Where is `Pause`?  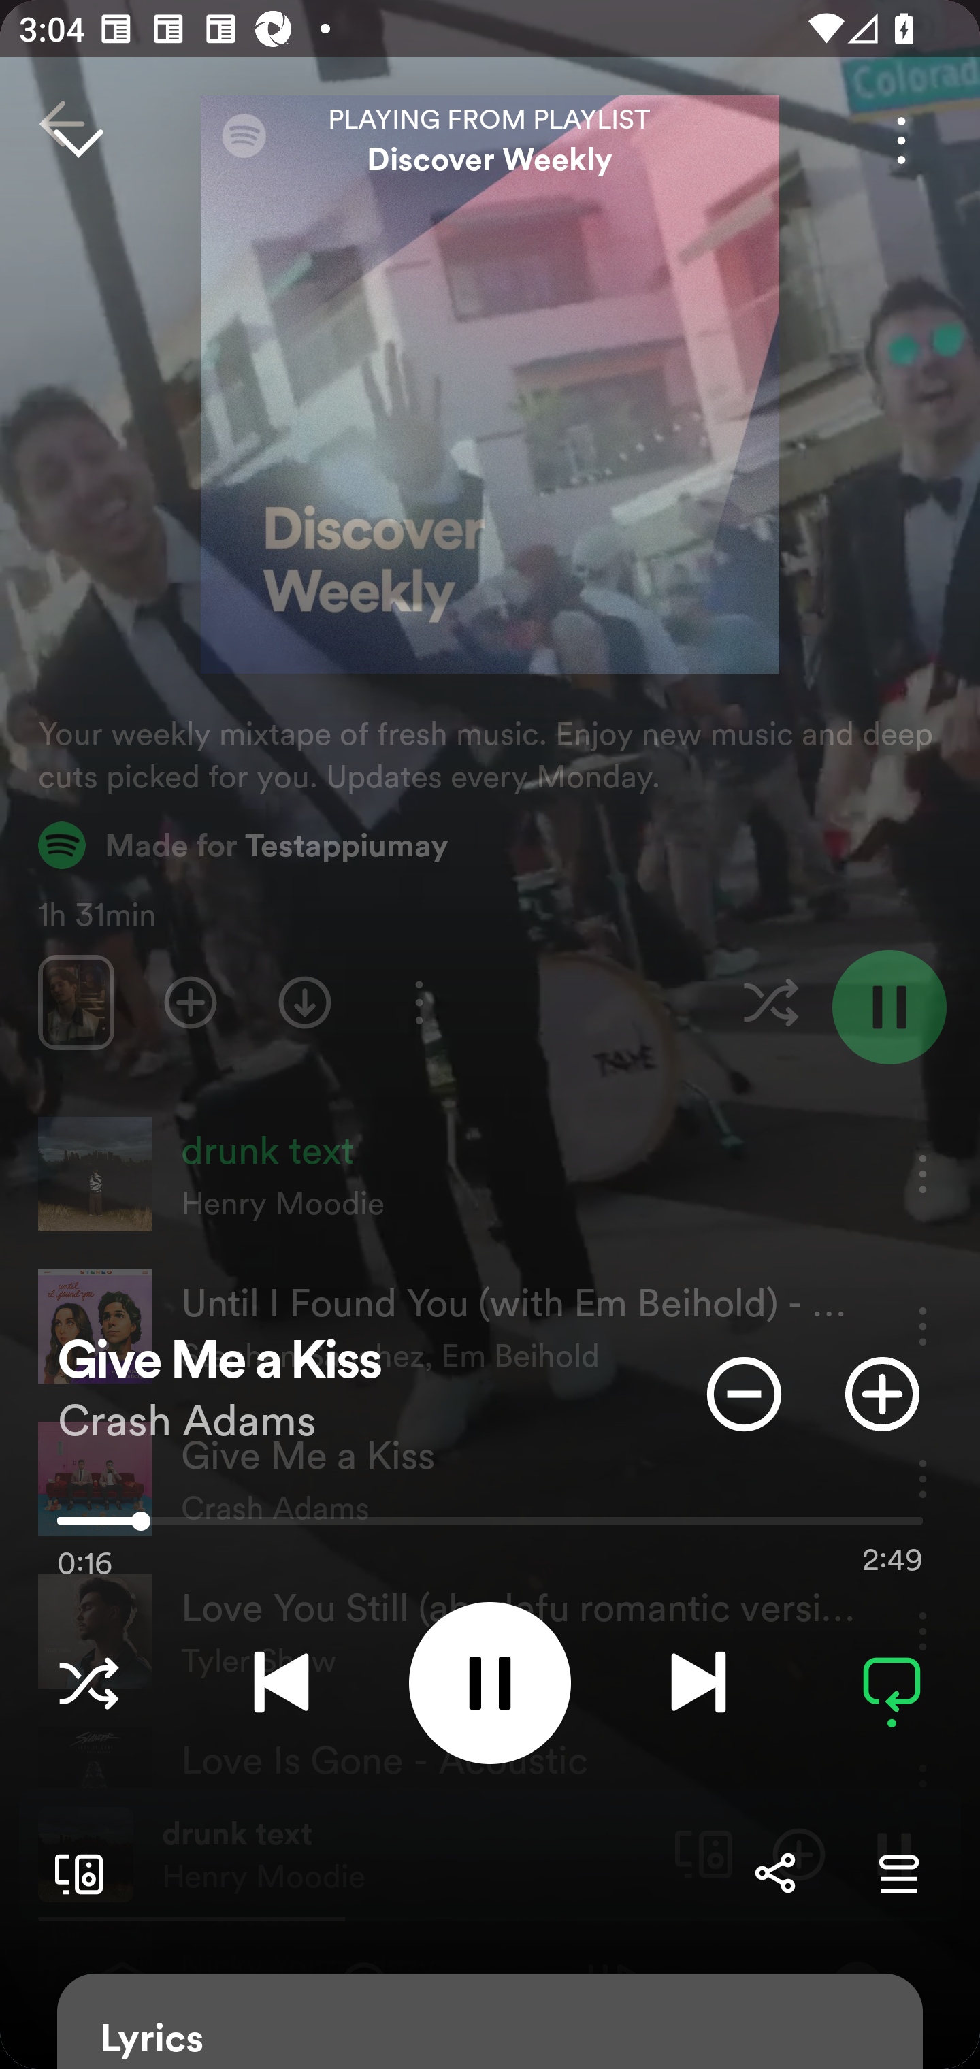 Pause is located at coordinates (490, 1682).